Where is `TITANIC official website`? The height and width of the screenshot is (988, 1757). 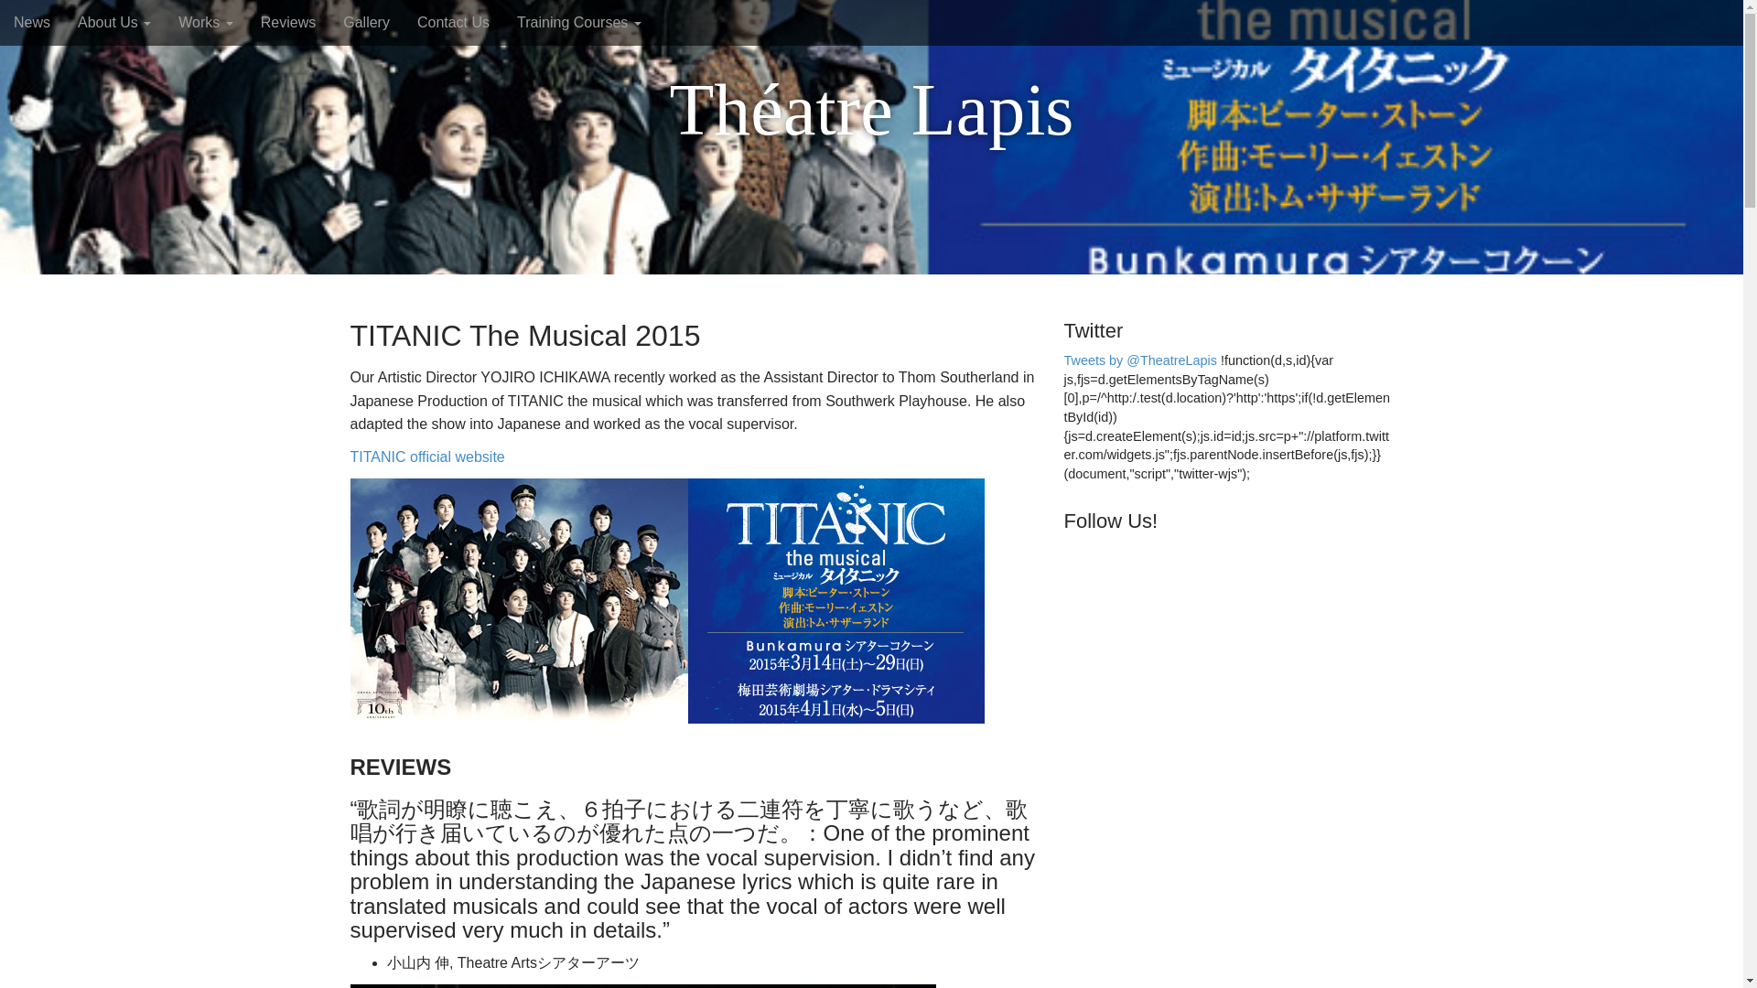 TITANIC official website is located at coordinates (426, 456).